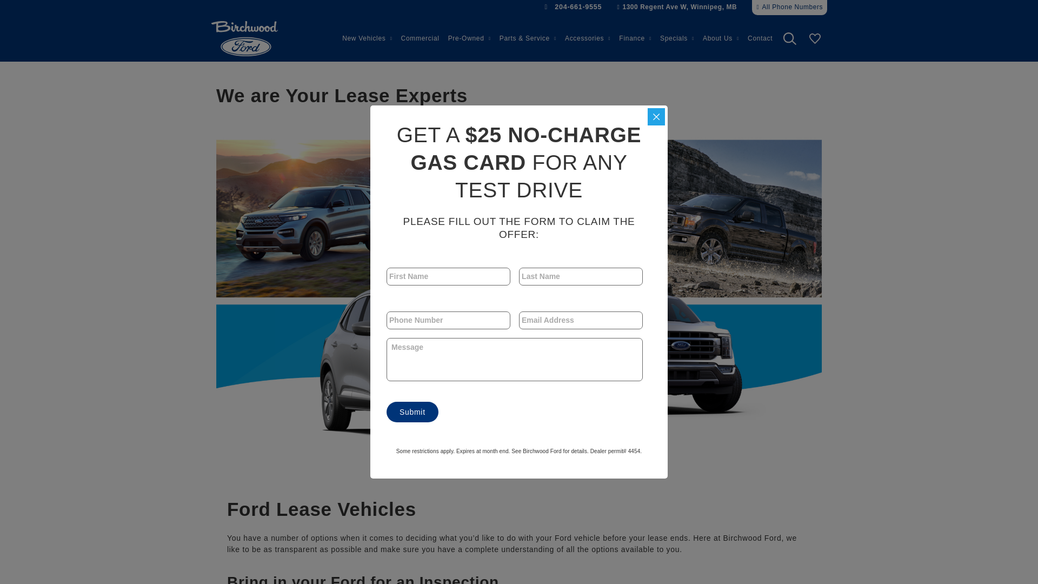 This screenshot has height=584, width=1038. What do you see at coordinates (469, 38) in the screenshot?
I see `Pre-Owned` at bounding box center [469, 38].